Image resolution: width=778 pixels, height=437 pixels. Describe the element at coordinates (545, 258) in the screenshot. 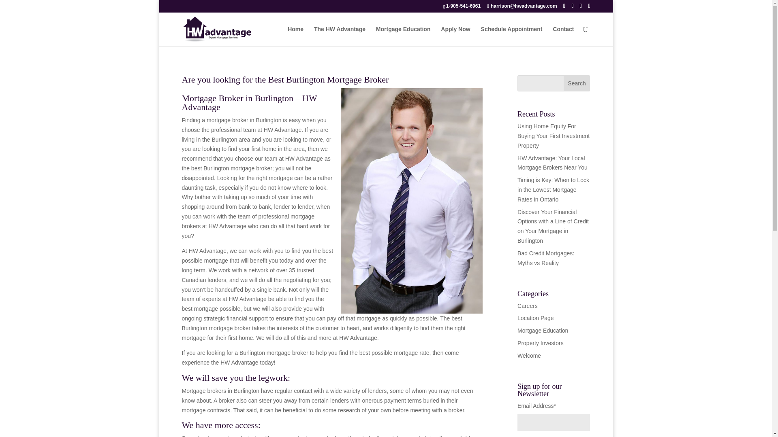

I see `Bad Credit Mortgages: Myths vs Reality` at that location.